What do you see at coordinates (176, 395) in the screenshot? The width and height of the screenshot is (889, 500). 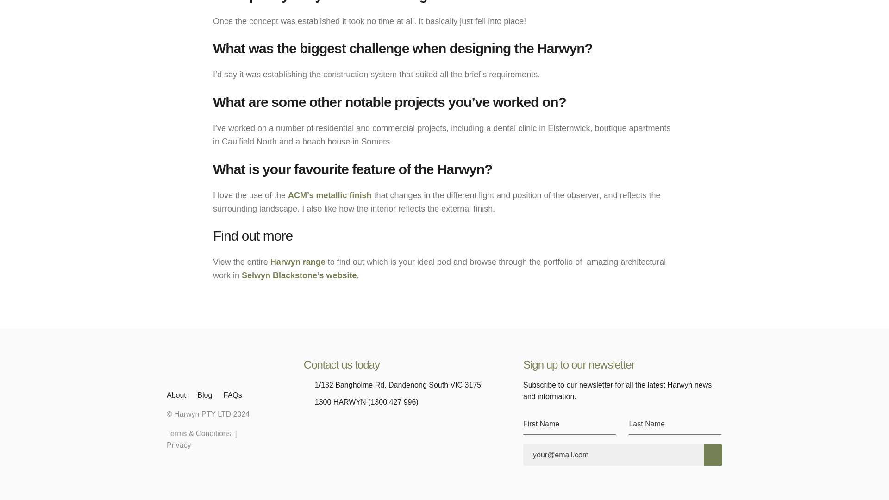 I see `About` at bounding box center [176, 395].